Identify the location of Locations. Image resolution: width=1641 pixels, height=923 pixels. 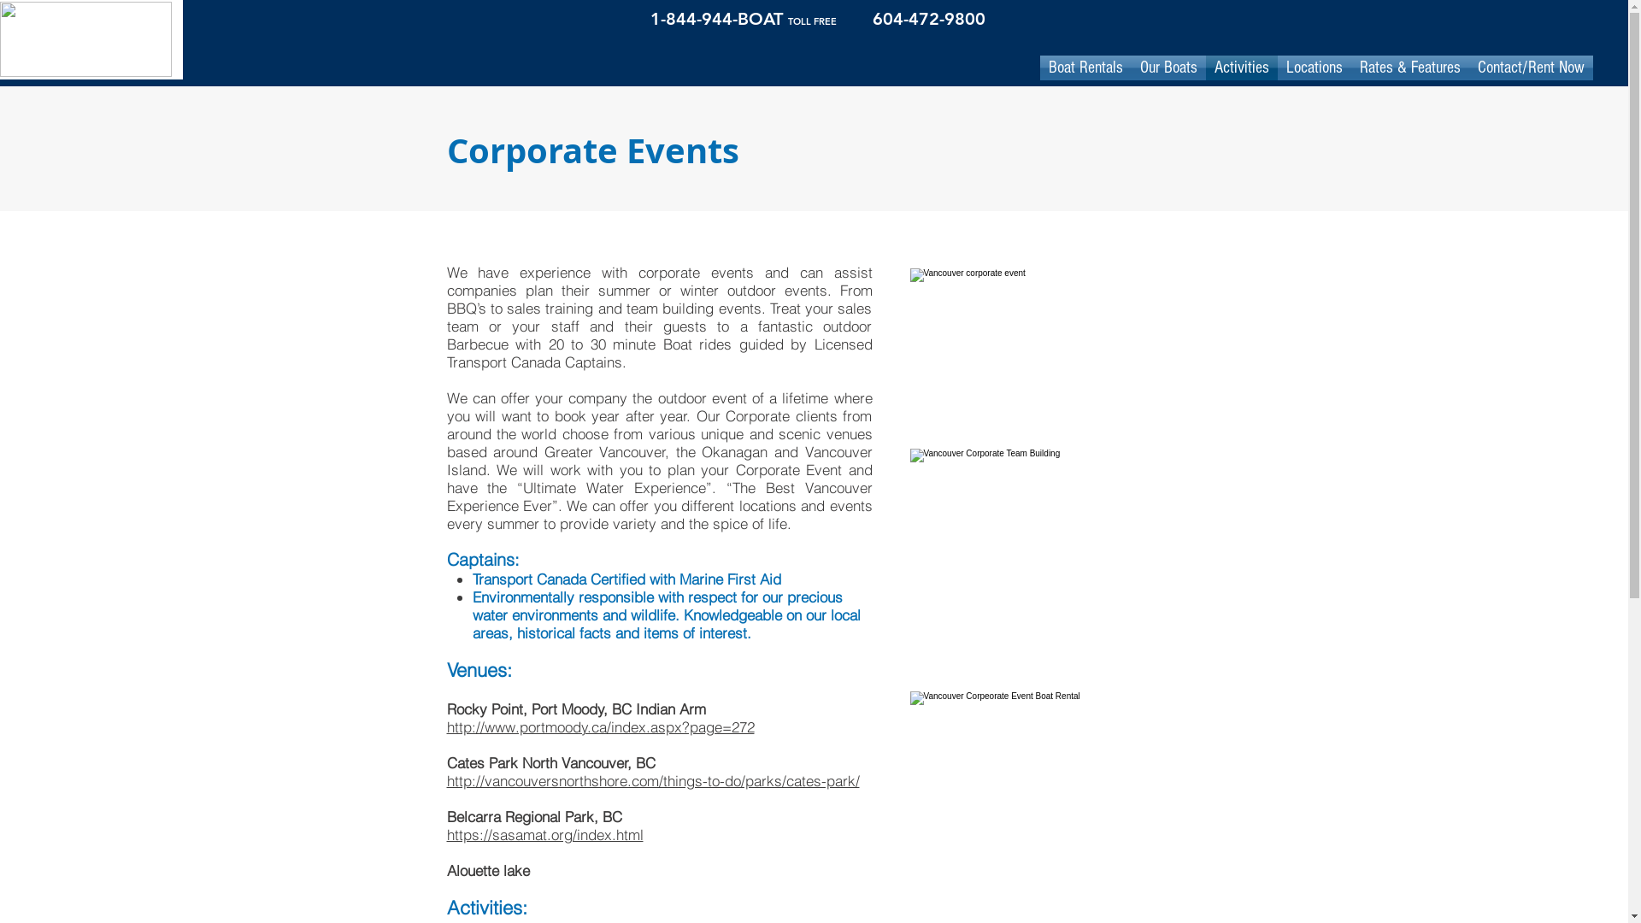
(1314, 68).